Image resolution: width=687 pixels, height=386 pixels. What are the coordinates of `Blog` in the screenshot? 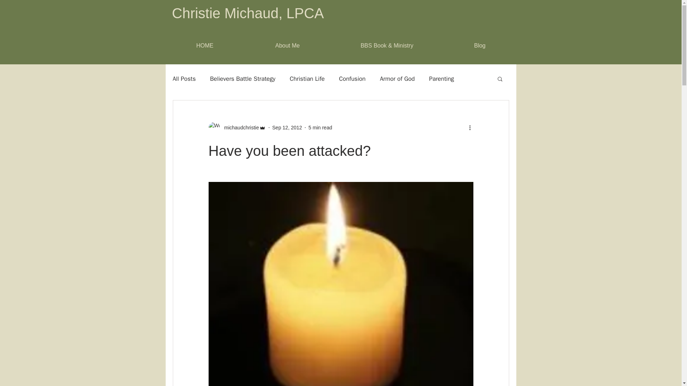 It's located at (479, 46).